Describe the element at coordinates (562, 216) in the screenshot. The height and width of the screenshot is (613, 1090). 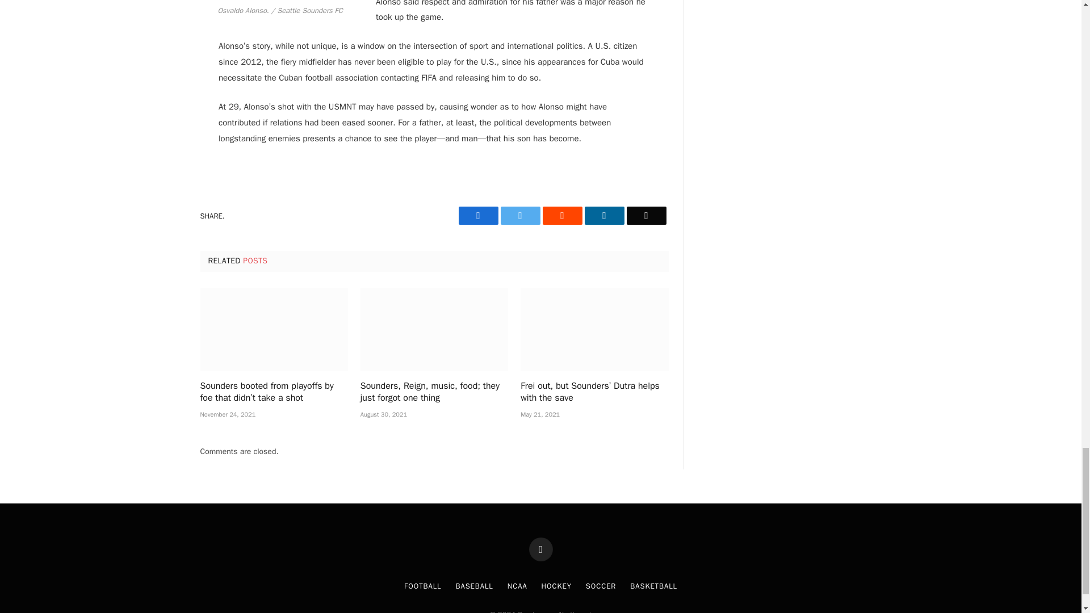
I see `Reddit` at that location.